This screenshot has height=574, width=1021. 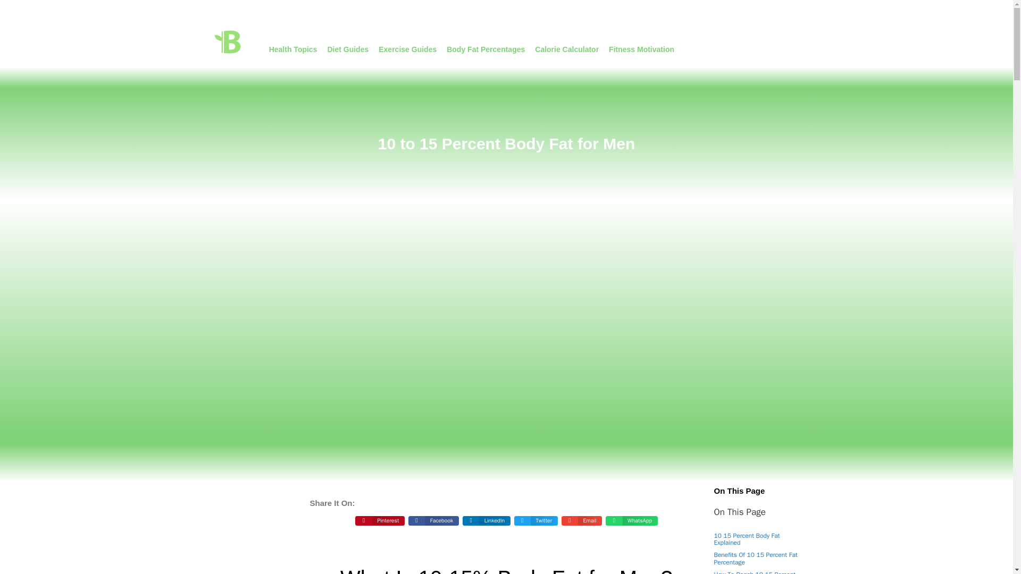 I want to click on Diet Guides, so click(x=348, y=49).